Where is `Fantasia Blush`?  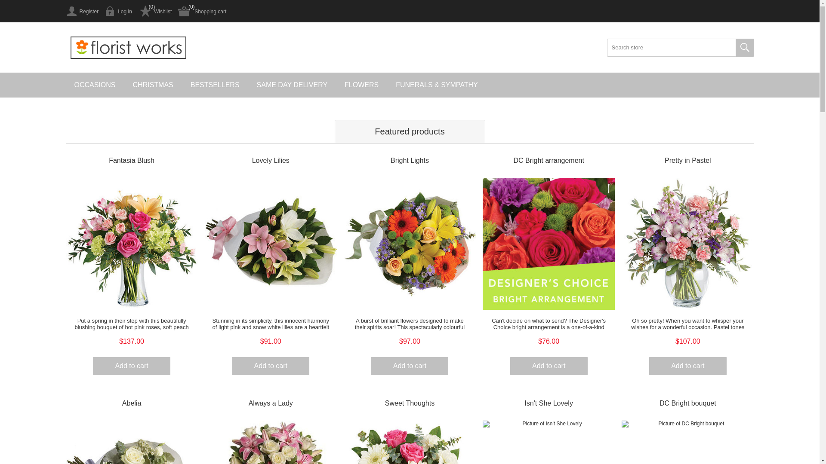
Fantasia Blush is located at coordinates (132, 161).